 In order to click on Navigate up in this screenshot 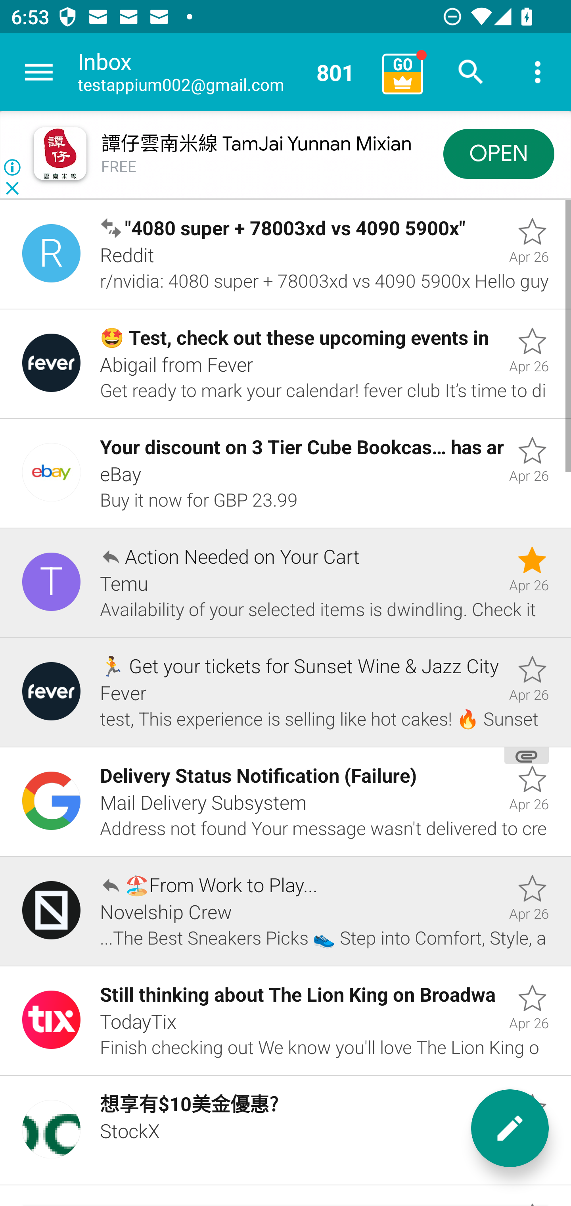, I will do `click(39, 72)`.